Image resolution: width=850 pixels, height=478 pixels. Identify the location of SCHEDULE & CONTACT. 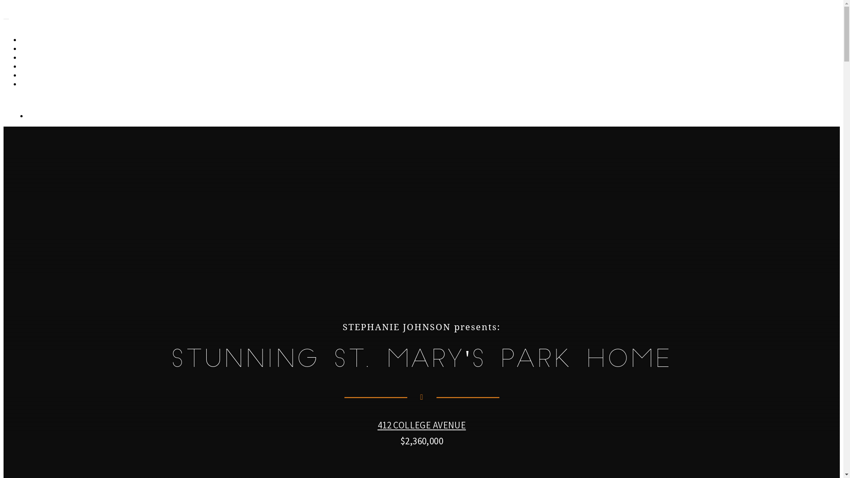
(58, 84).